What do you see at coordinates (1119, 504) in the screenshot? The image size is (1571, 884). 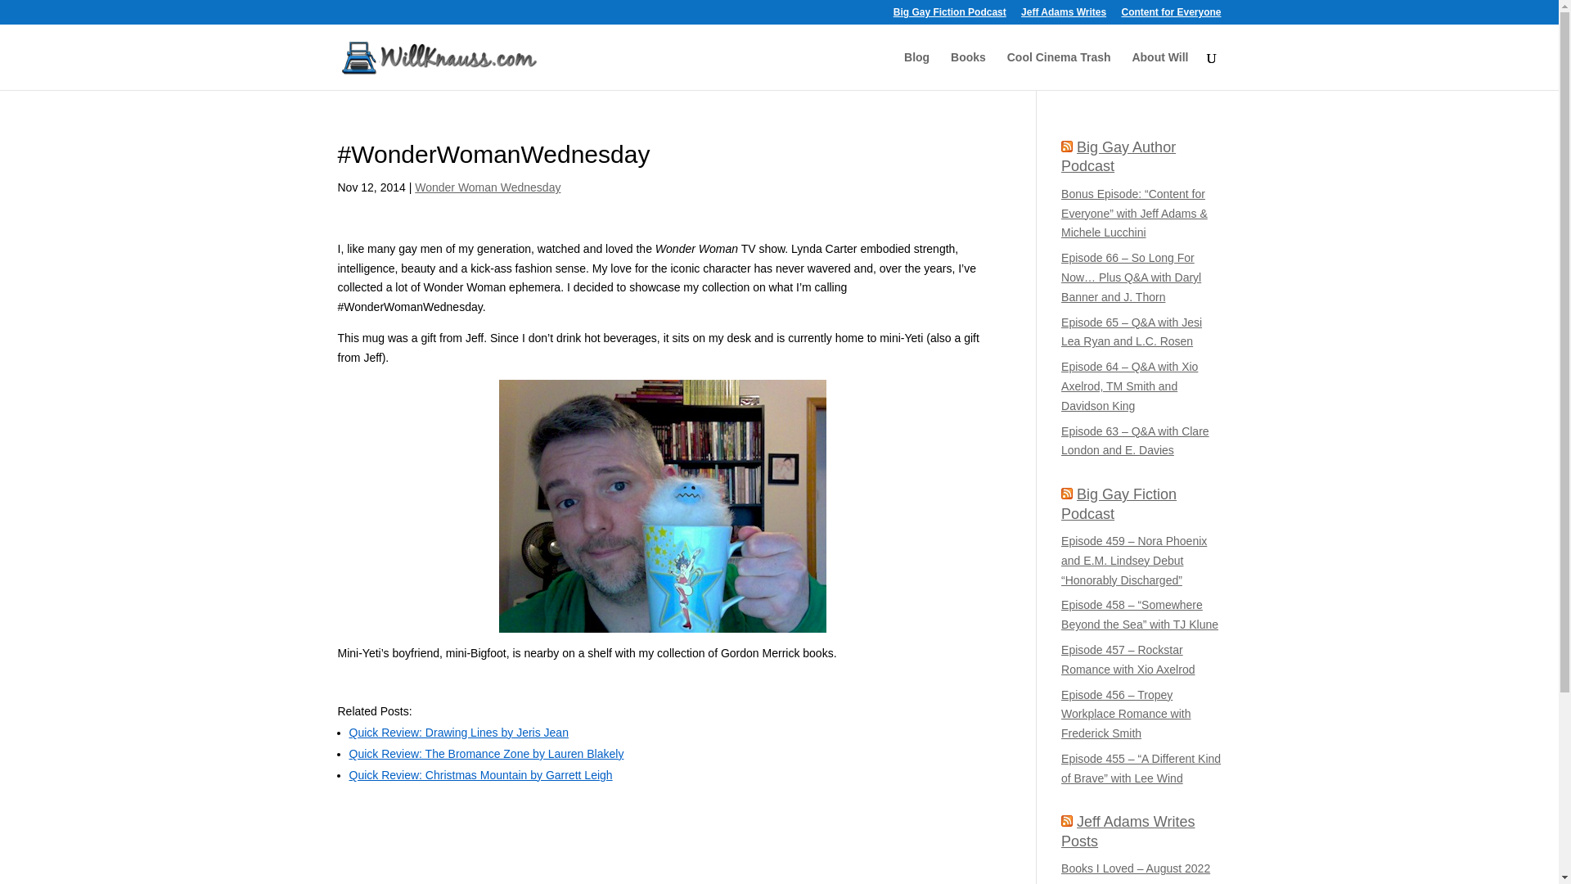 I see `Big Gay Fiction Podcast` at bounding box center [1119, 504].